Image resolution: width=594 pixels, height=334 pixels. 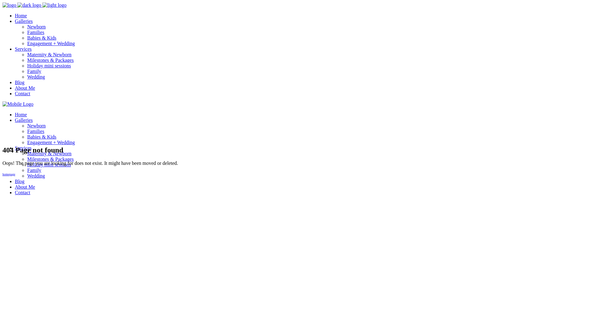 I want to click on Services, so click(x=23, y=49).